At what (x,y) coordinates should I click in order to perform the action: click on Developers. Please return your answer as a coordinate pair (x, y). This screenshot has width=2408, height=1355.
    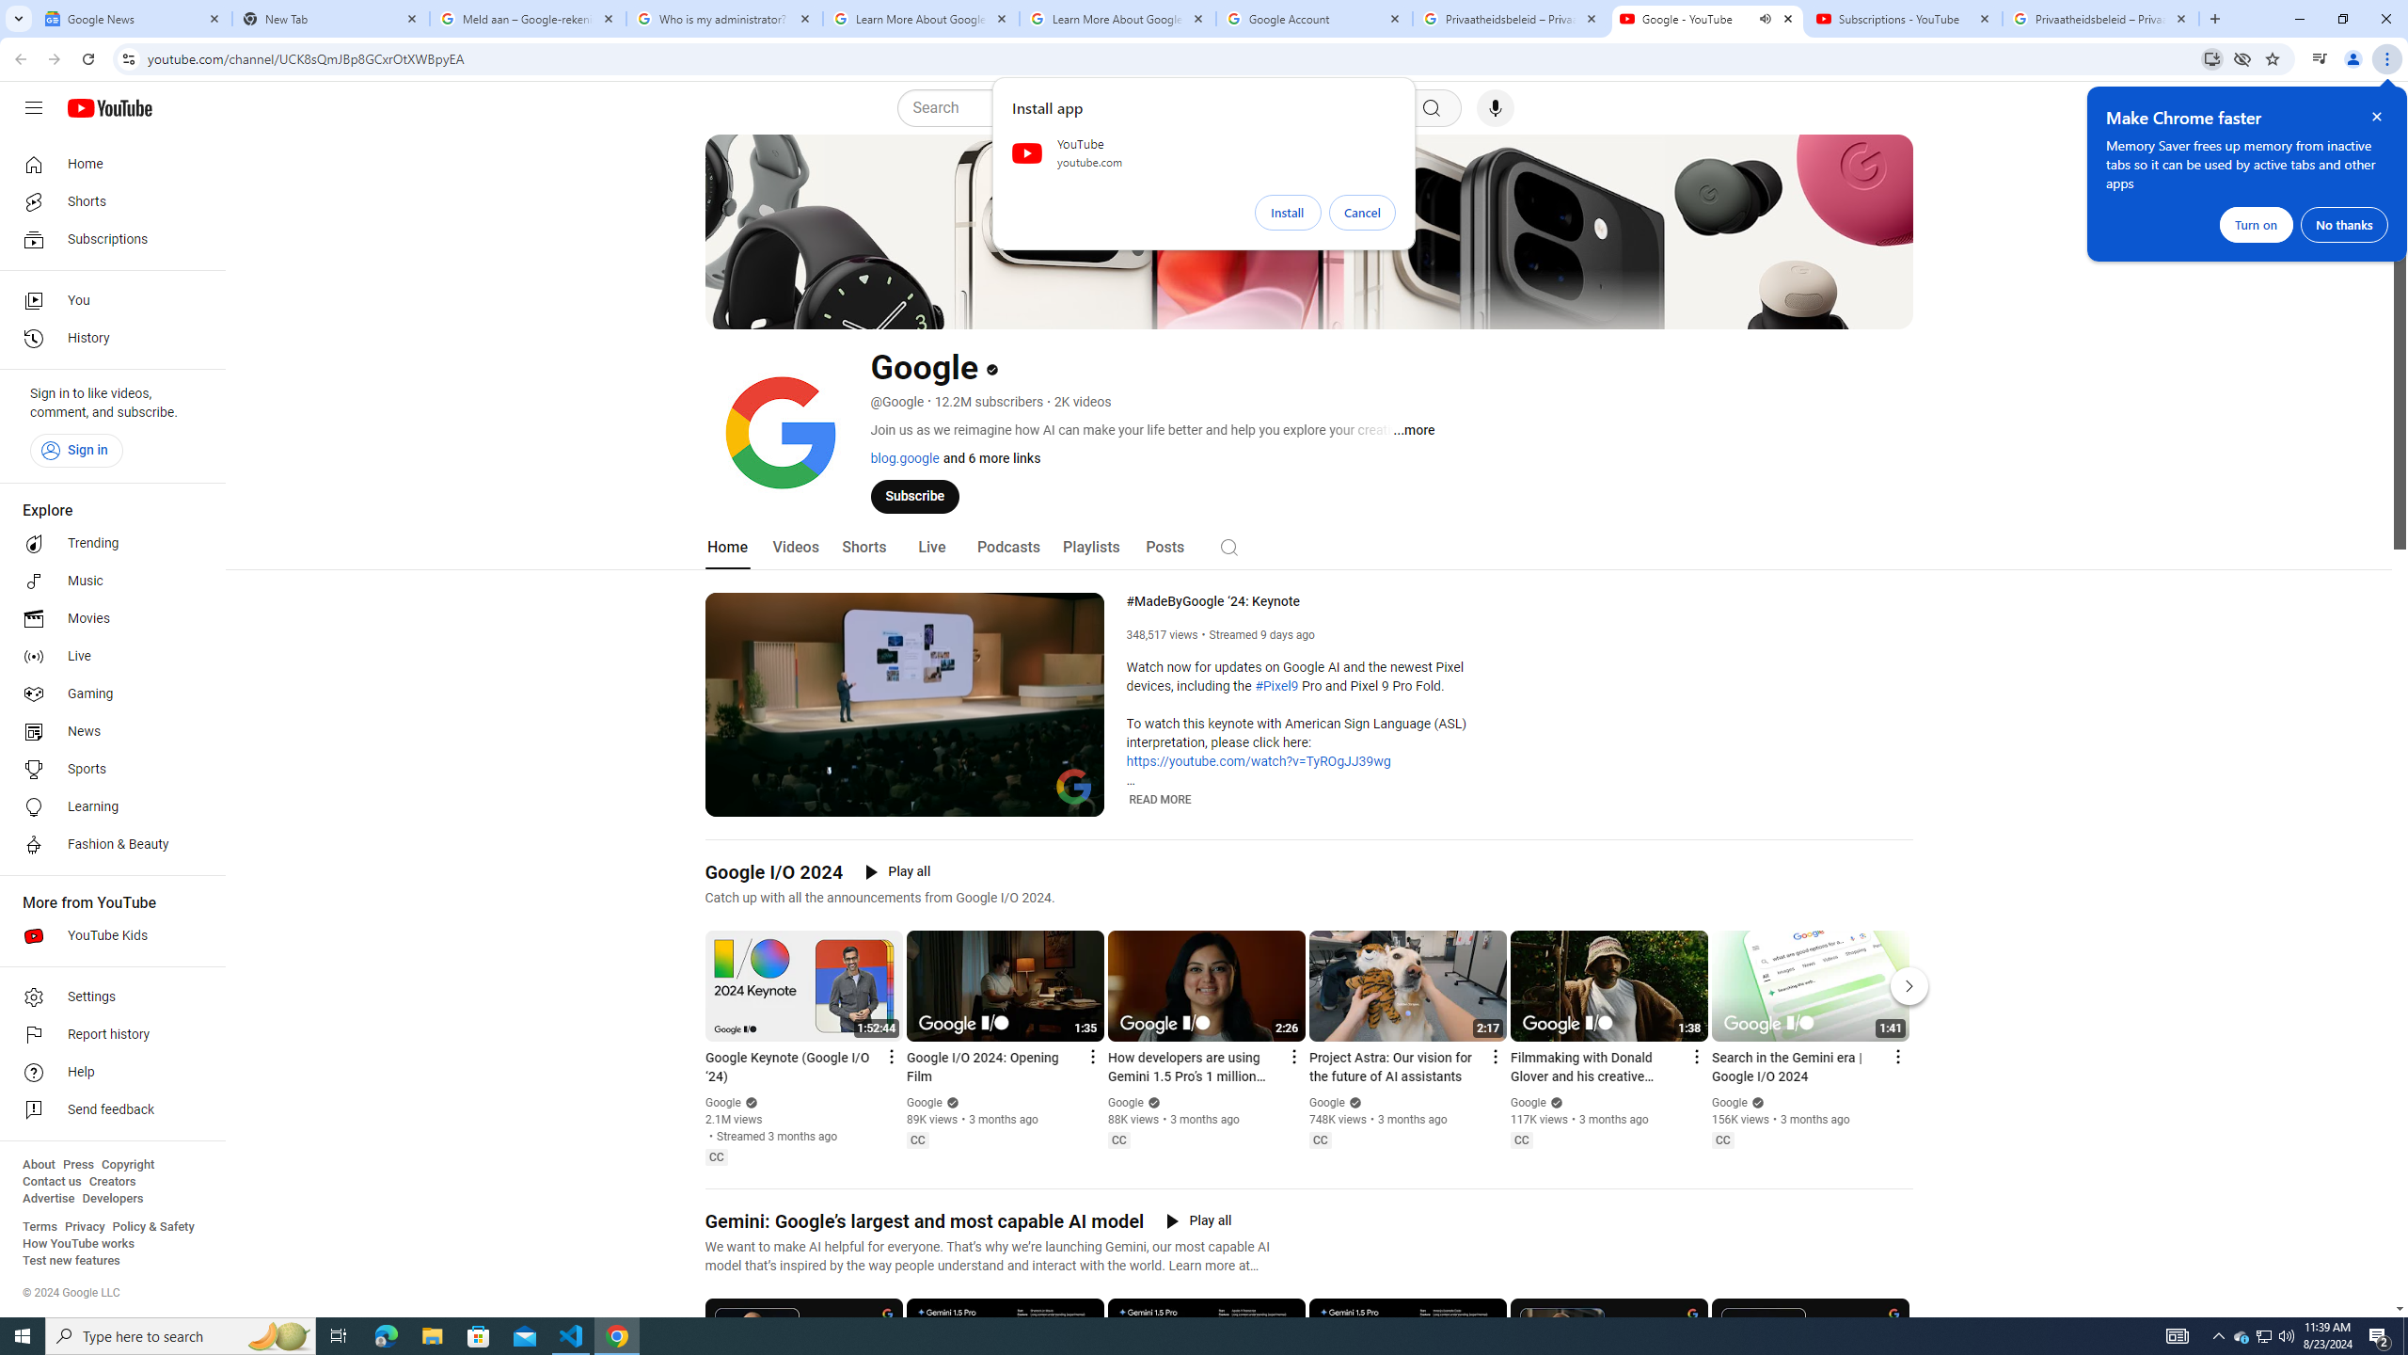
    Looking at the image, I should click on (113, 1199).